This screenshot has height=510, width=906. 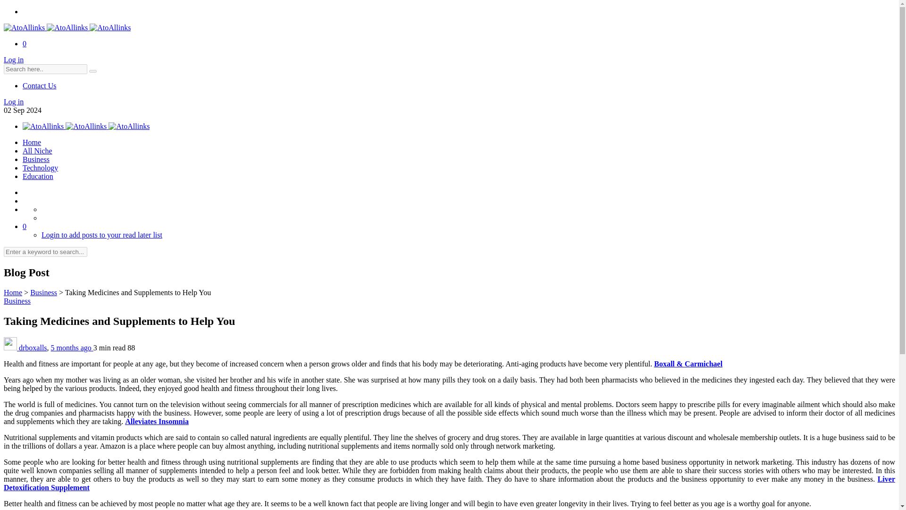 What do you see at coordinates (32, 142) in the screenshot?
I see `Home` at bounding box center [32, 142].